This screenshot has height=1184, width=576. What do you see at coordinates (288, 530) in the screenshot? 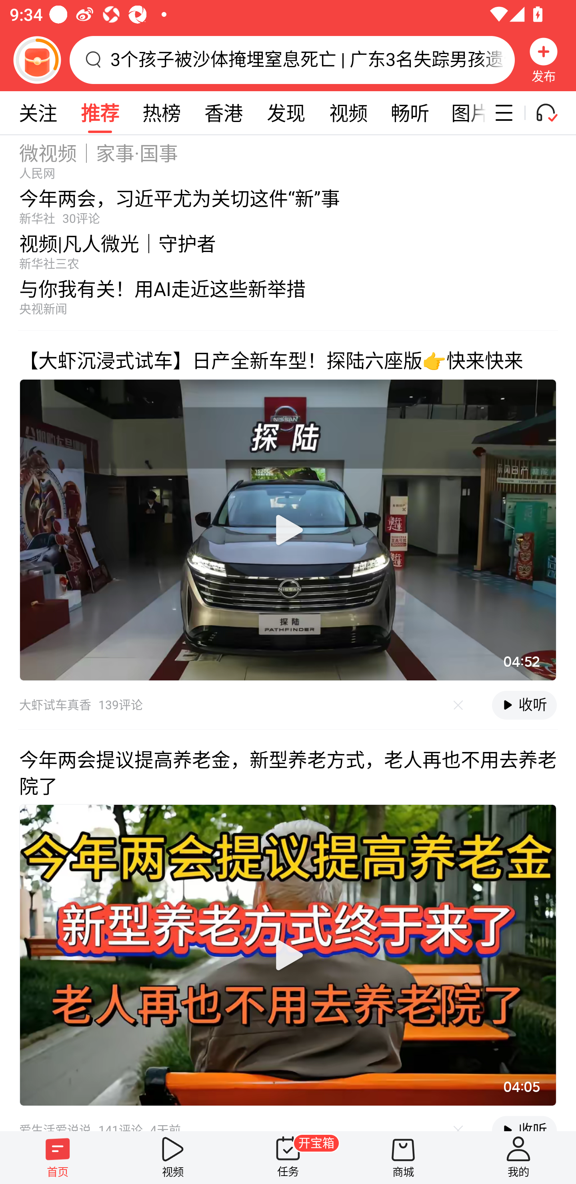
I see `播放视频` at bounding box center [288, 530].